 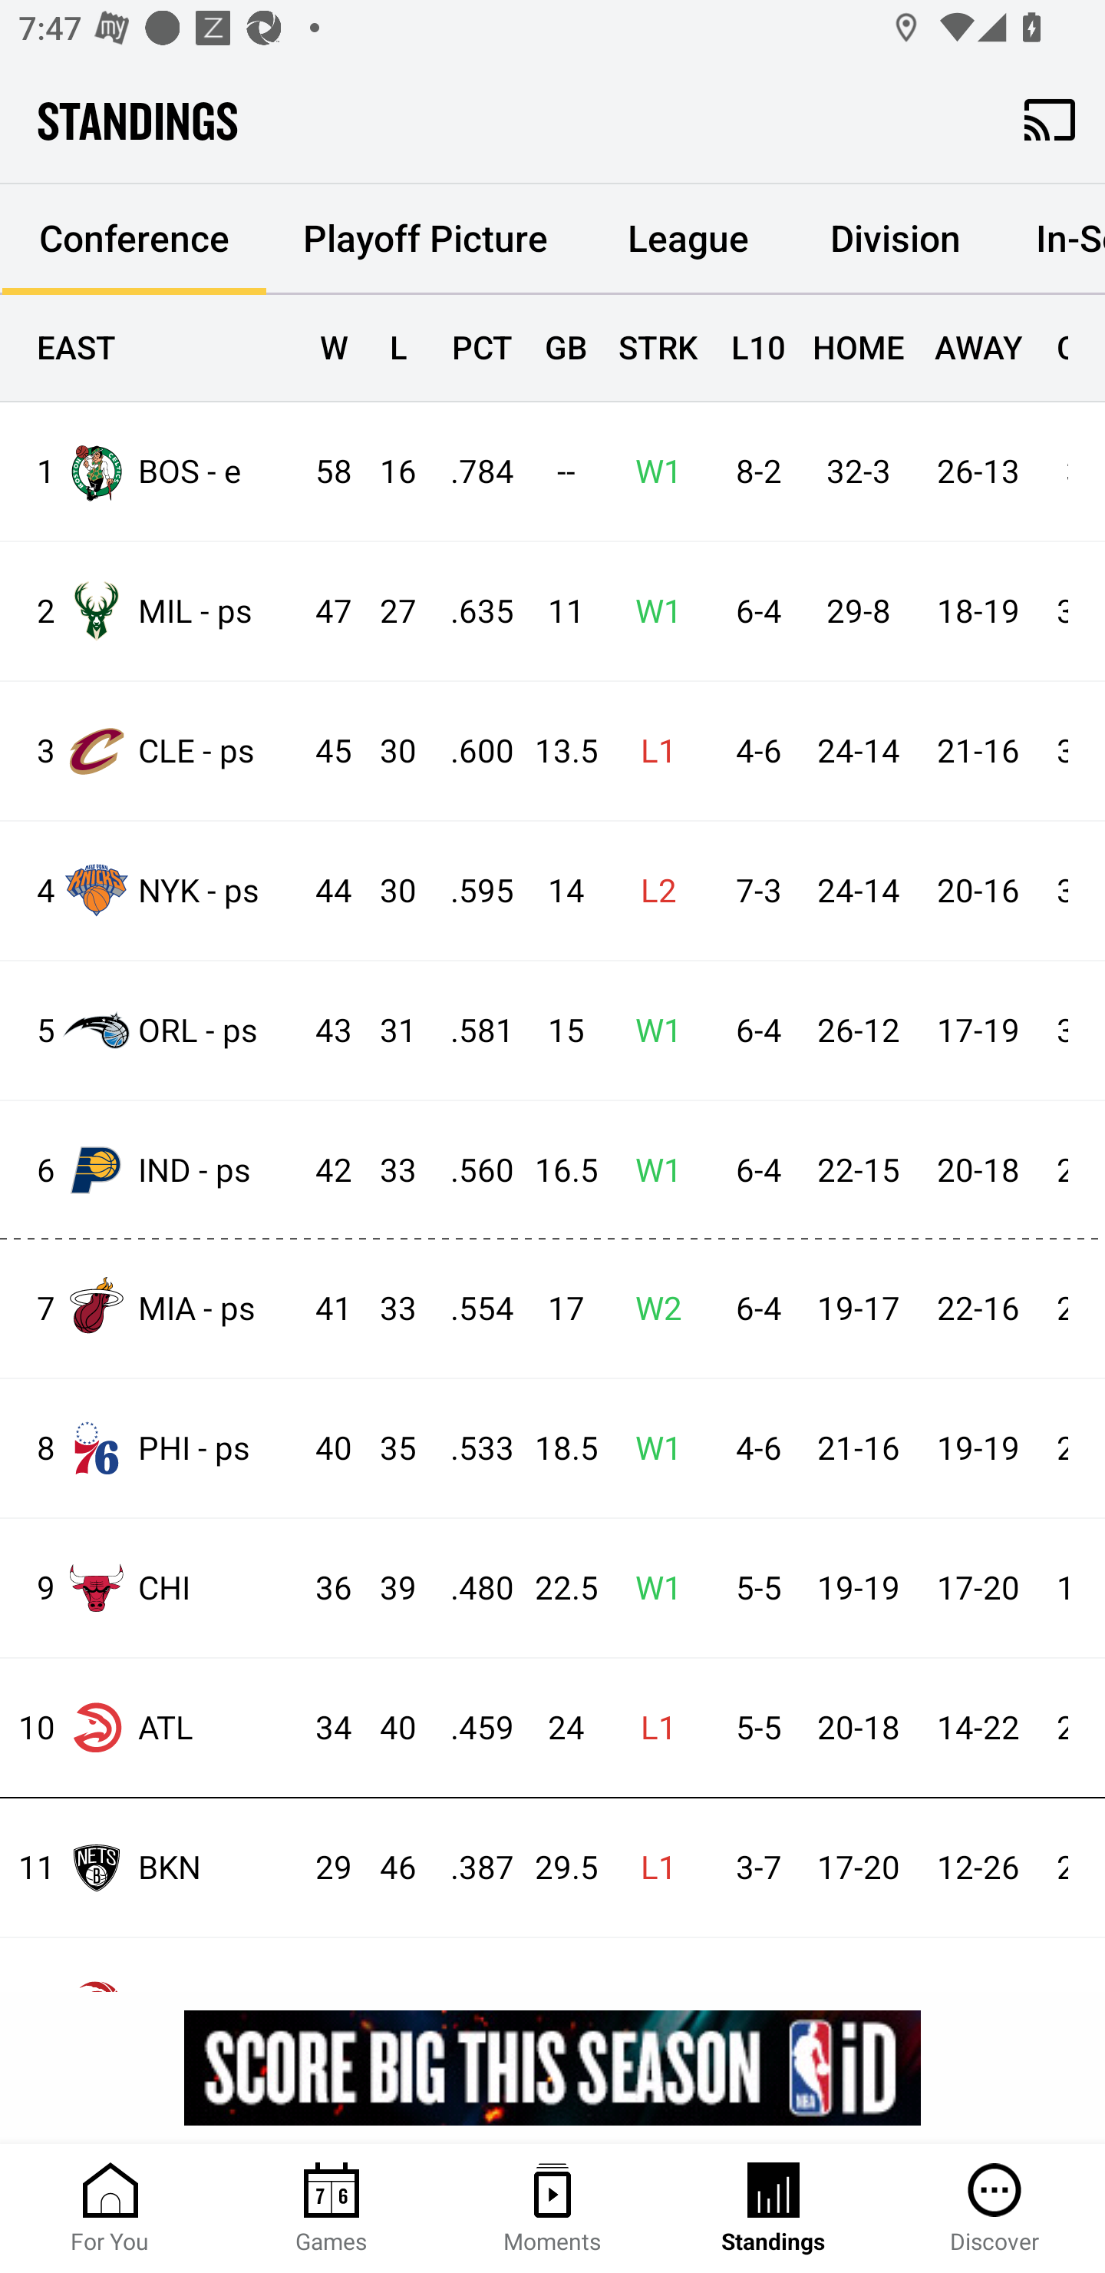 I want to click on 3-7, so click(x=751, y=1868).